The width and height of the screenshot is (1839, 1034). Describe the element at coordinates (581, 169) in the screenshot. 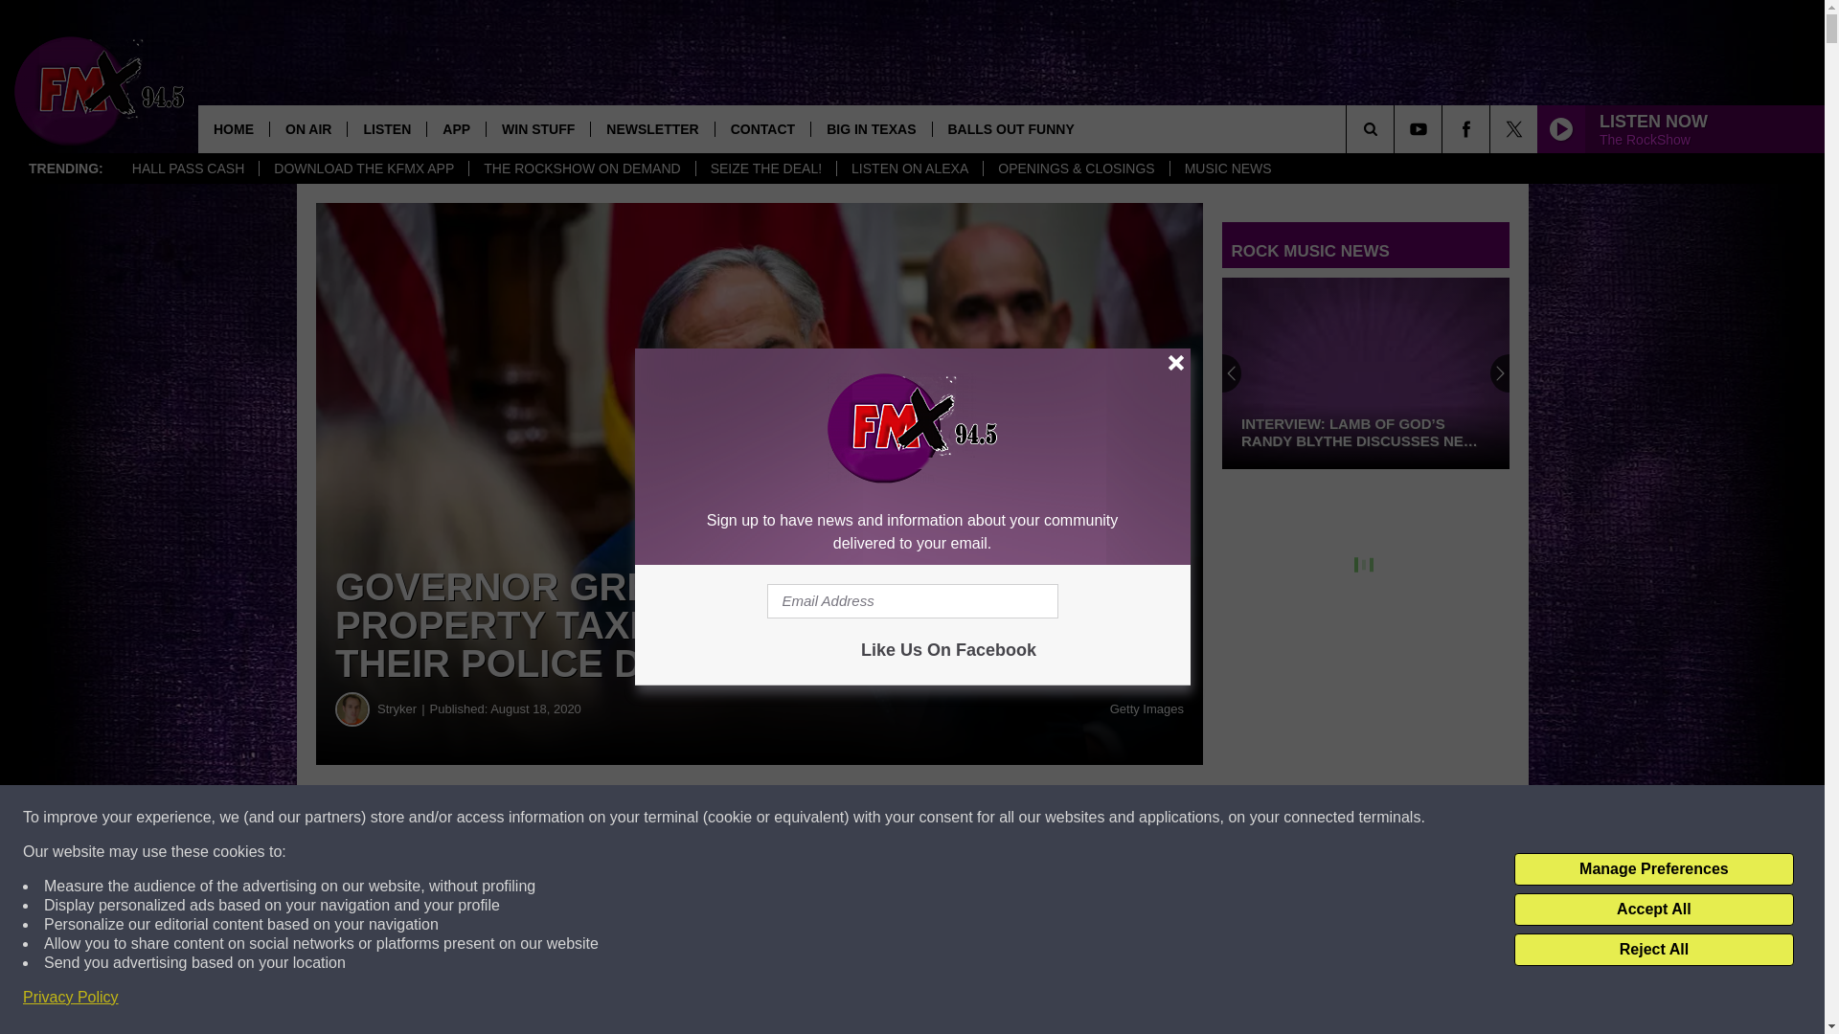

I see `THE ROCKSHOW ON DEMAND` at that location.